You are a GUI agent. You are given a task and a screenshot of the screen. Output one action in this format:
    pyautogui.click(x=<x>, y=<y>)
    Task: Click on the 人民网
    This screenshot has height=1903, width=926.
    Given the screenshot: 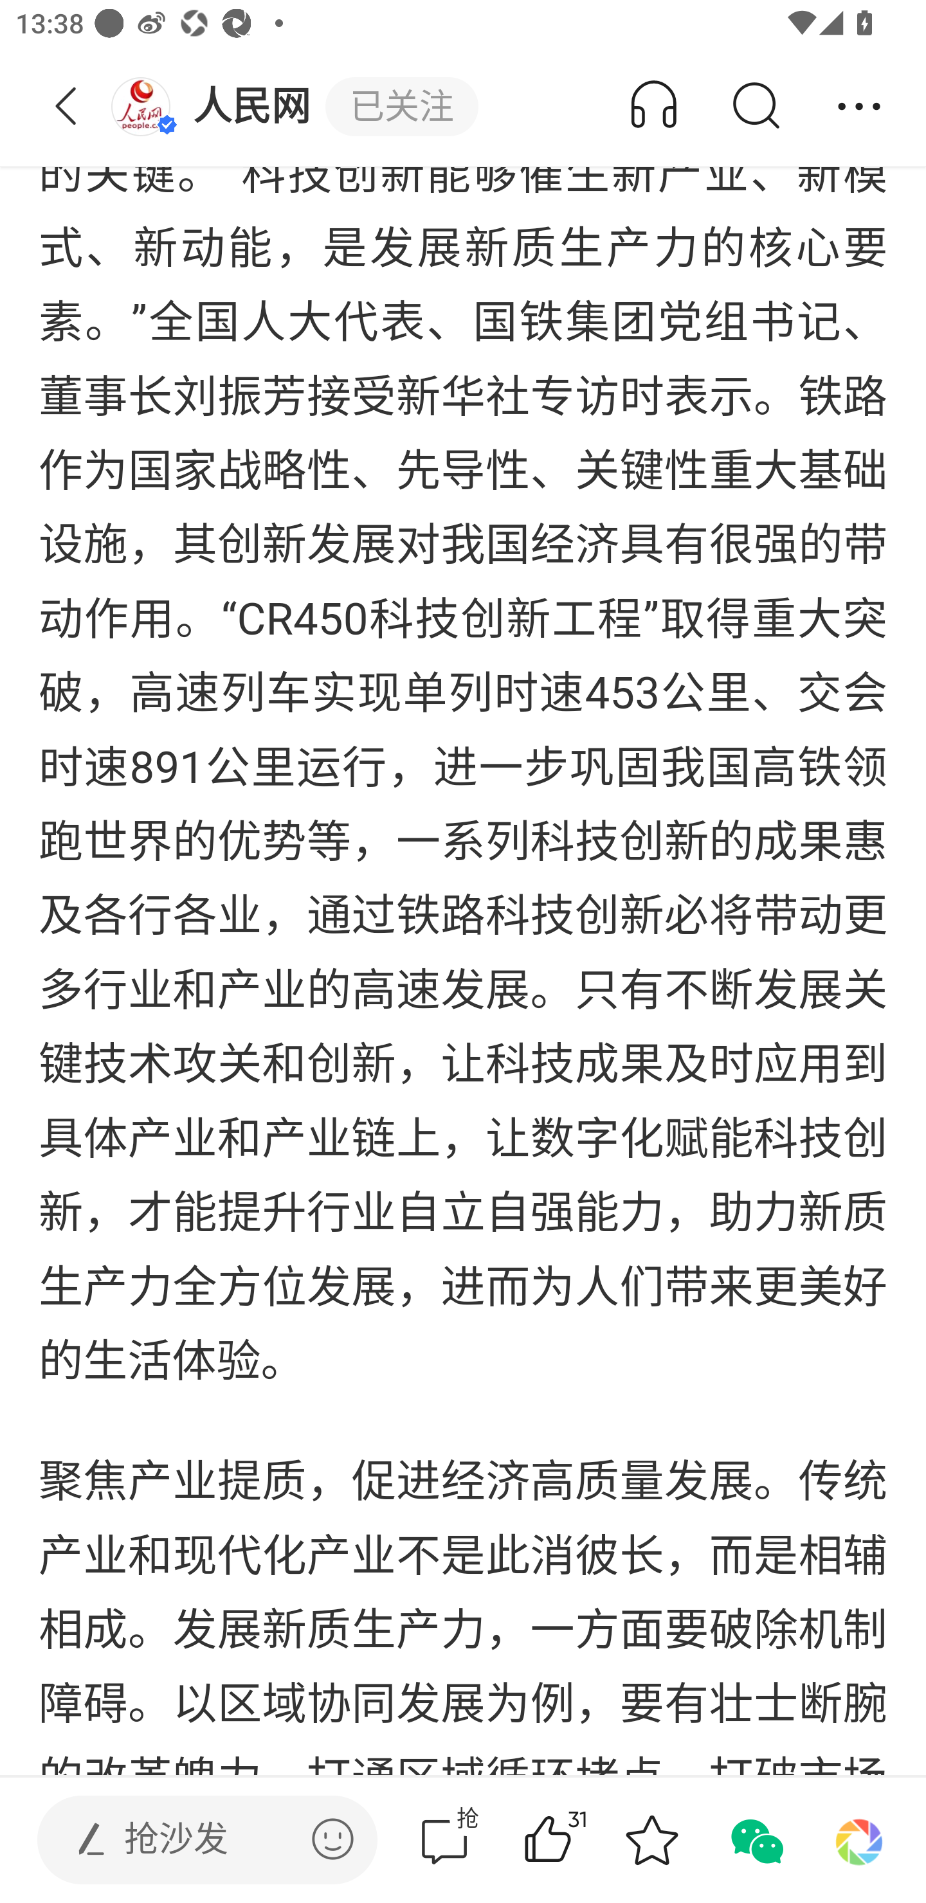 What is the action you would take?
    pyautogui.click(x=217, y=107)
    